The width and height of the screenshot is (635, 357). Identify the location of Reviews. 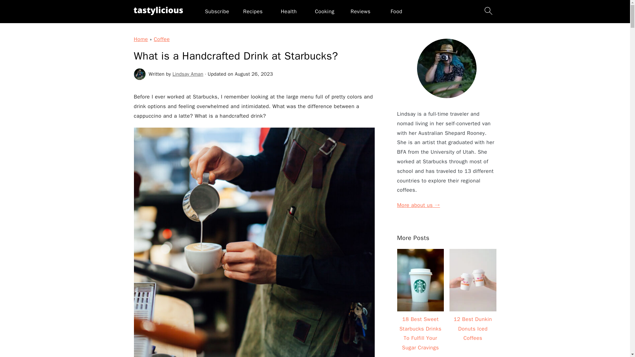
(360, 11).